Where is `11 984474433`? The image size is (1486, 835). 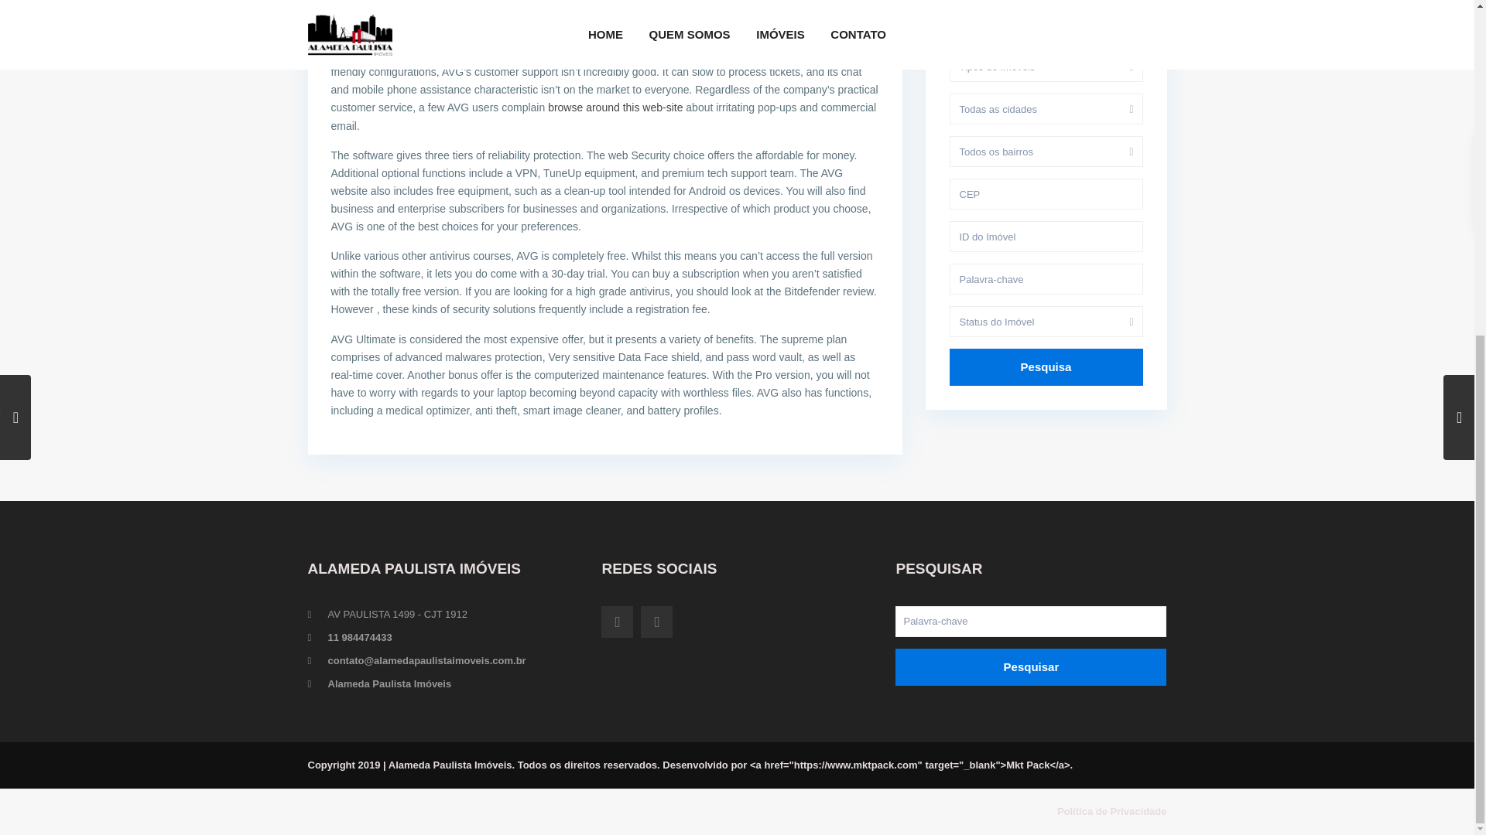
11 984474433 is located at coordinates (360, 637).